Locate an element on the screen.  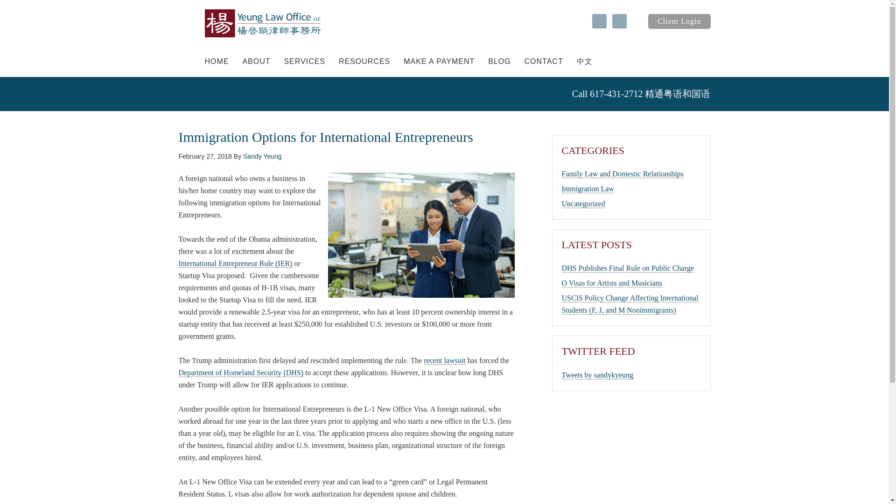
Immigration Law is located at coordinates (588, 189).